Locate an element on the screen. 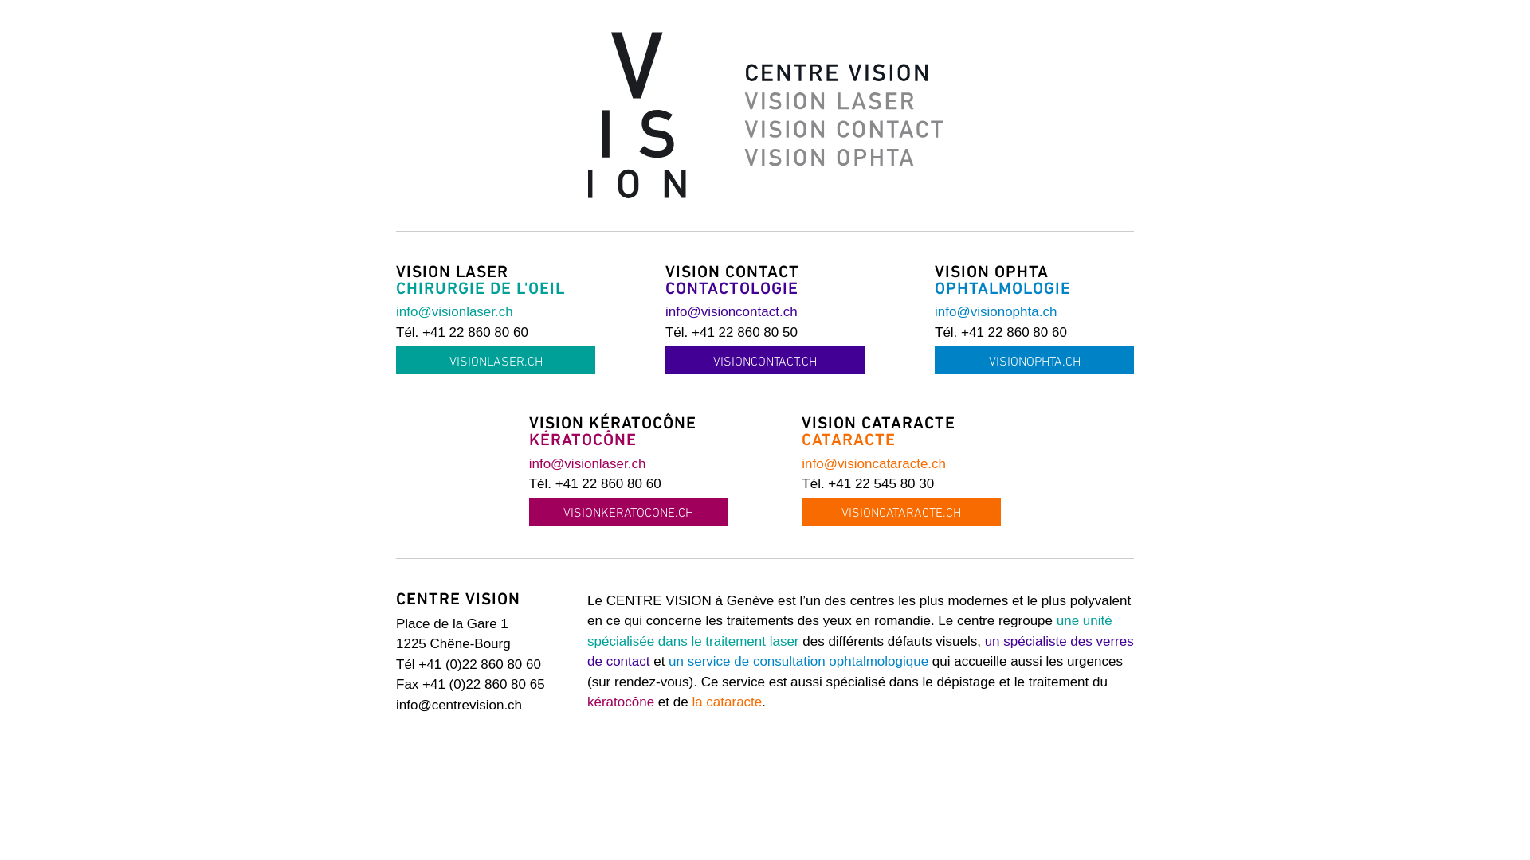  VISIONLASER.CH is located at coordinates (496, 360).